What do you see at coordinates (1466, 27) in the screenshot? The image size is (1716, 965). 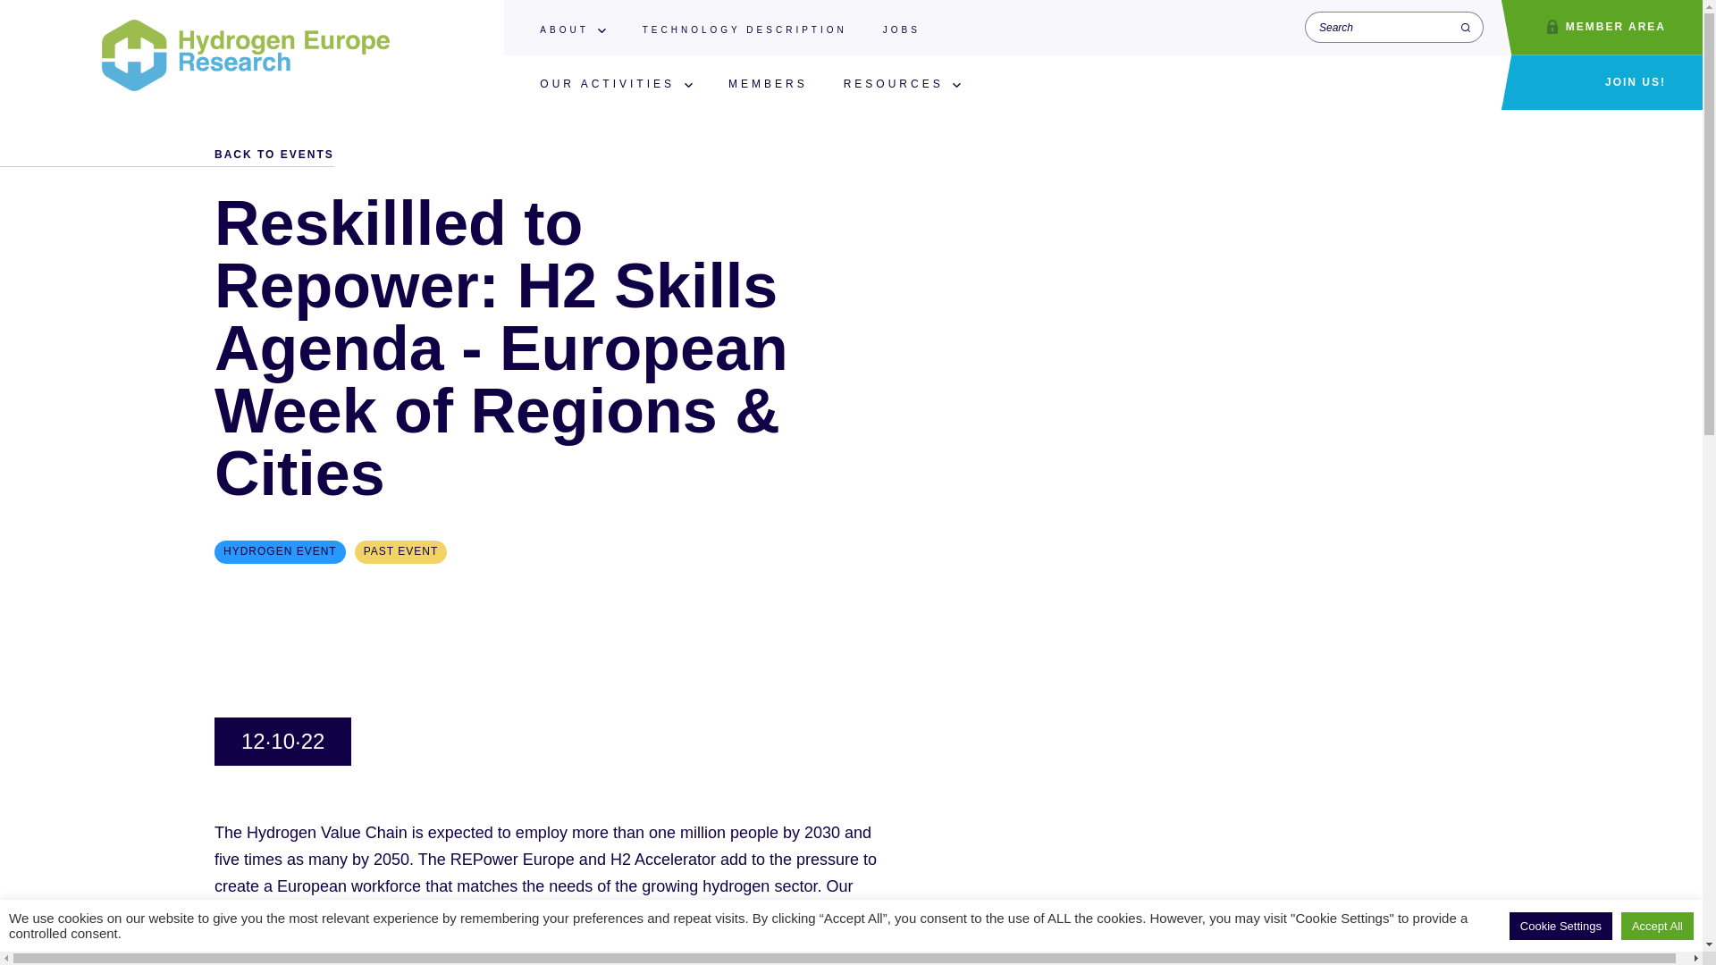 I see `Search` at bounding box center [1466, 27].